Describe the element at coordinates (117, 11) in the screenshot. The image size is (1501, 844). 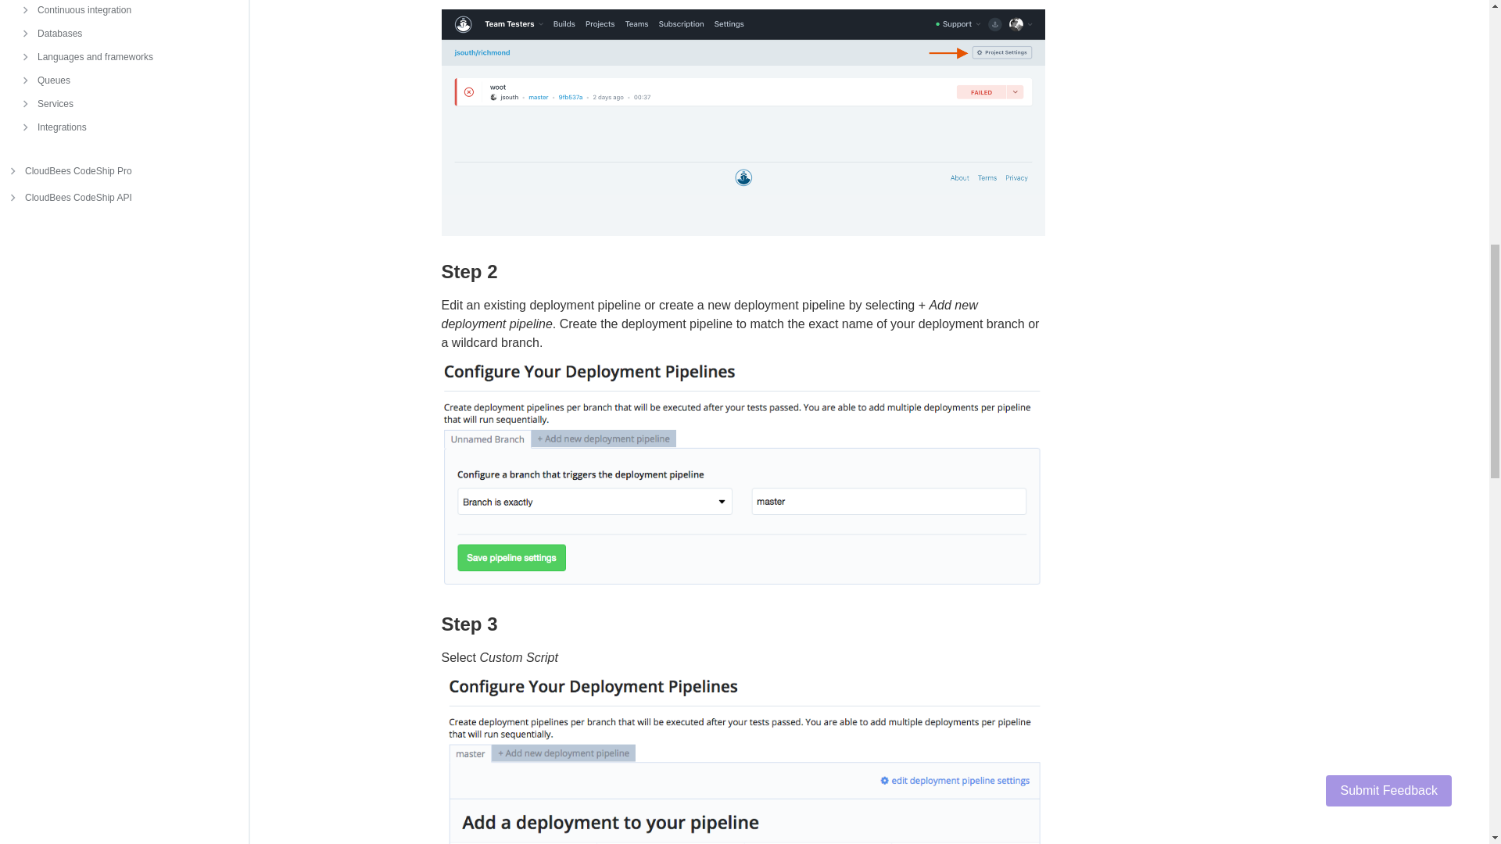
I see `Continuous integration` at that location.